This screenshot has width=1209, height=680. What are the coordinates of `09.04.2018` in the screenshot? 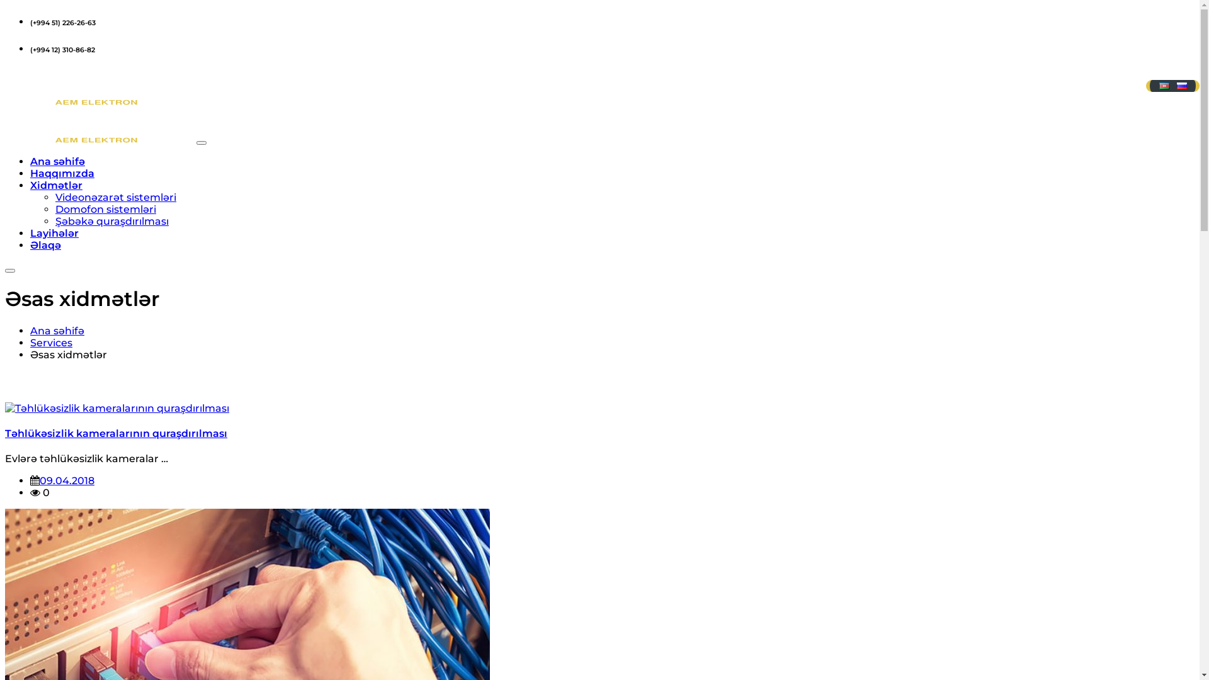 It's located at (67, 481).